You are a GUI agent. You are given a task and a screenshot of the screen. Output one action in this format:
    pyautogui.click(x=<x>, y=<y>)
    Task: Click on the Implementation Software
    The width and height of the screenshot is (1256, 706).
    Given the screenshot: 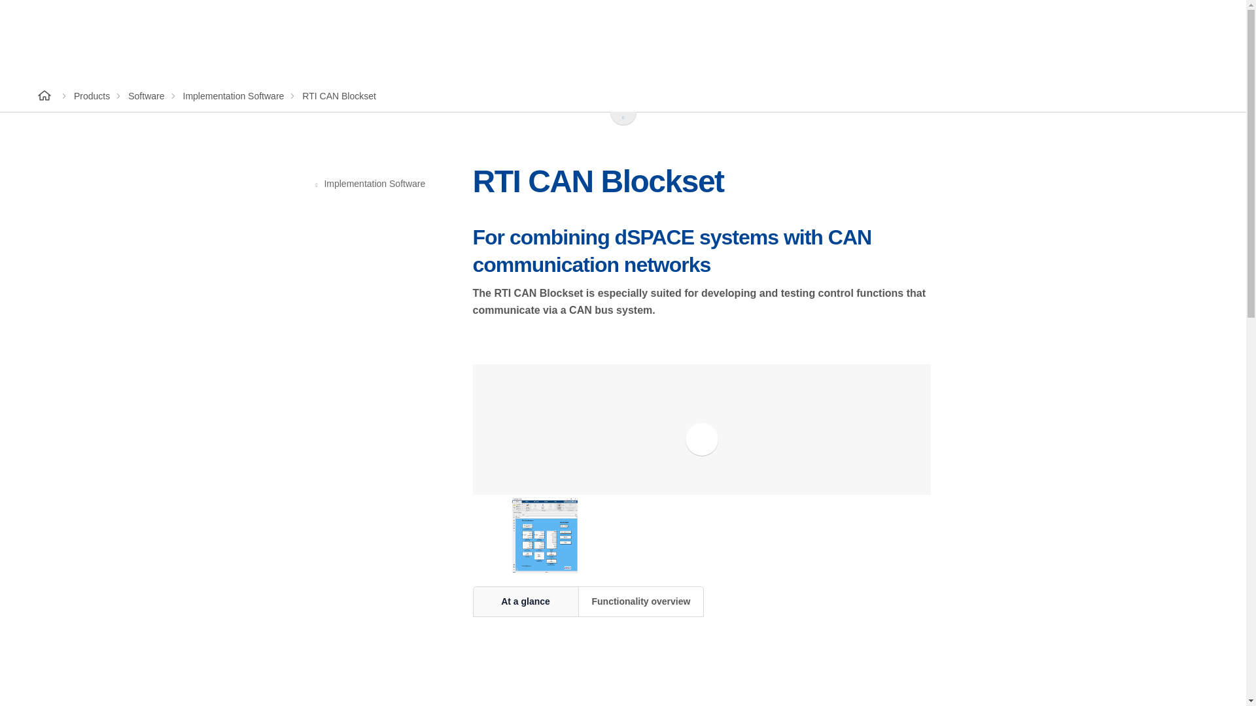 What is the action you would take?
    pyautogui.click(x=234, y=96)
    